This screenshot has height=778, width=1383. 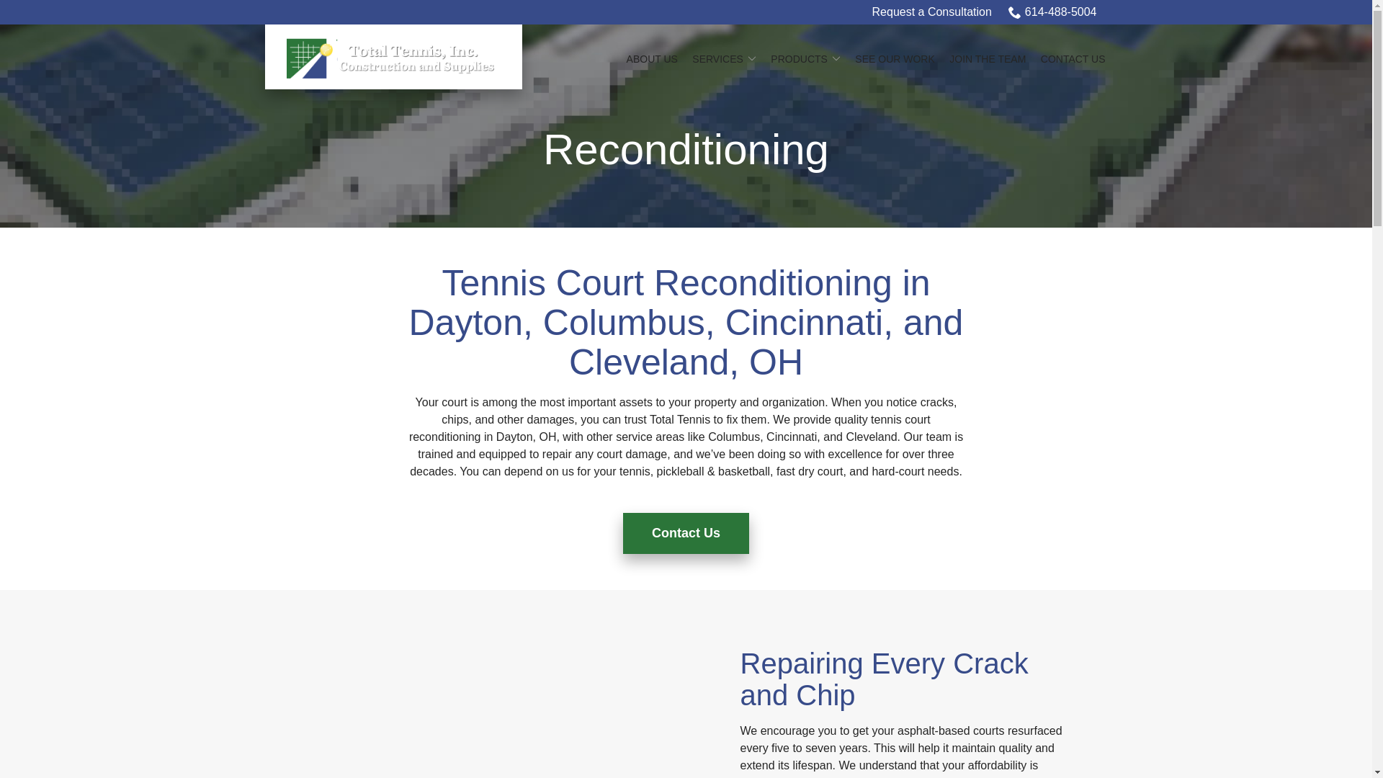 I want to click on SEE OUR WORK, so click(x=895, y=59).